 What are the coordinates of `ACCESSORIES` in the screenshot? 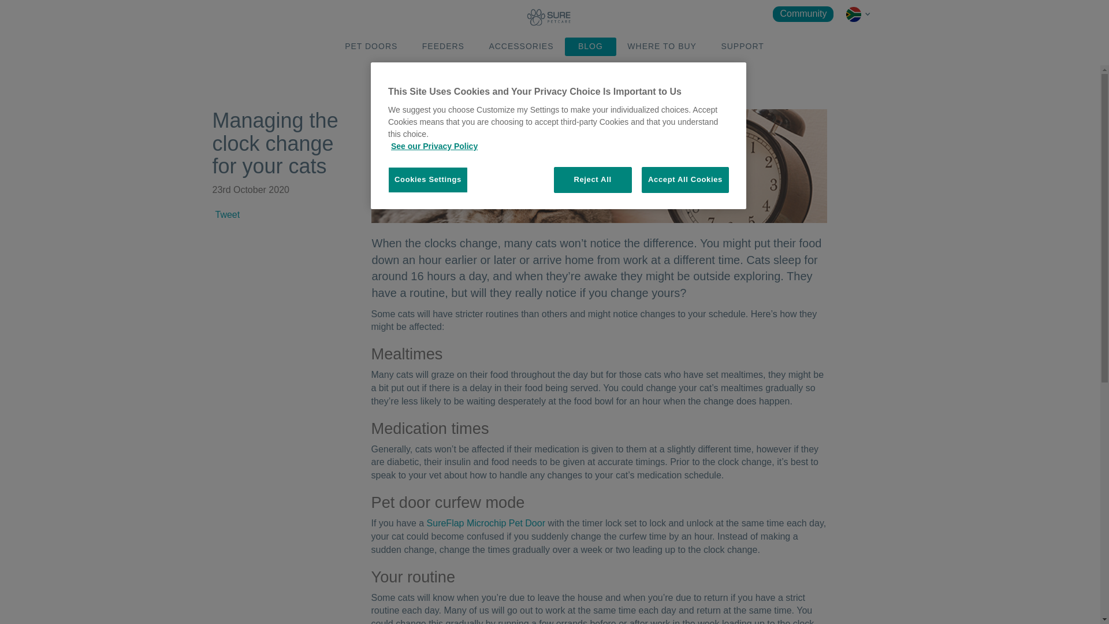 It's located at (521, 46).